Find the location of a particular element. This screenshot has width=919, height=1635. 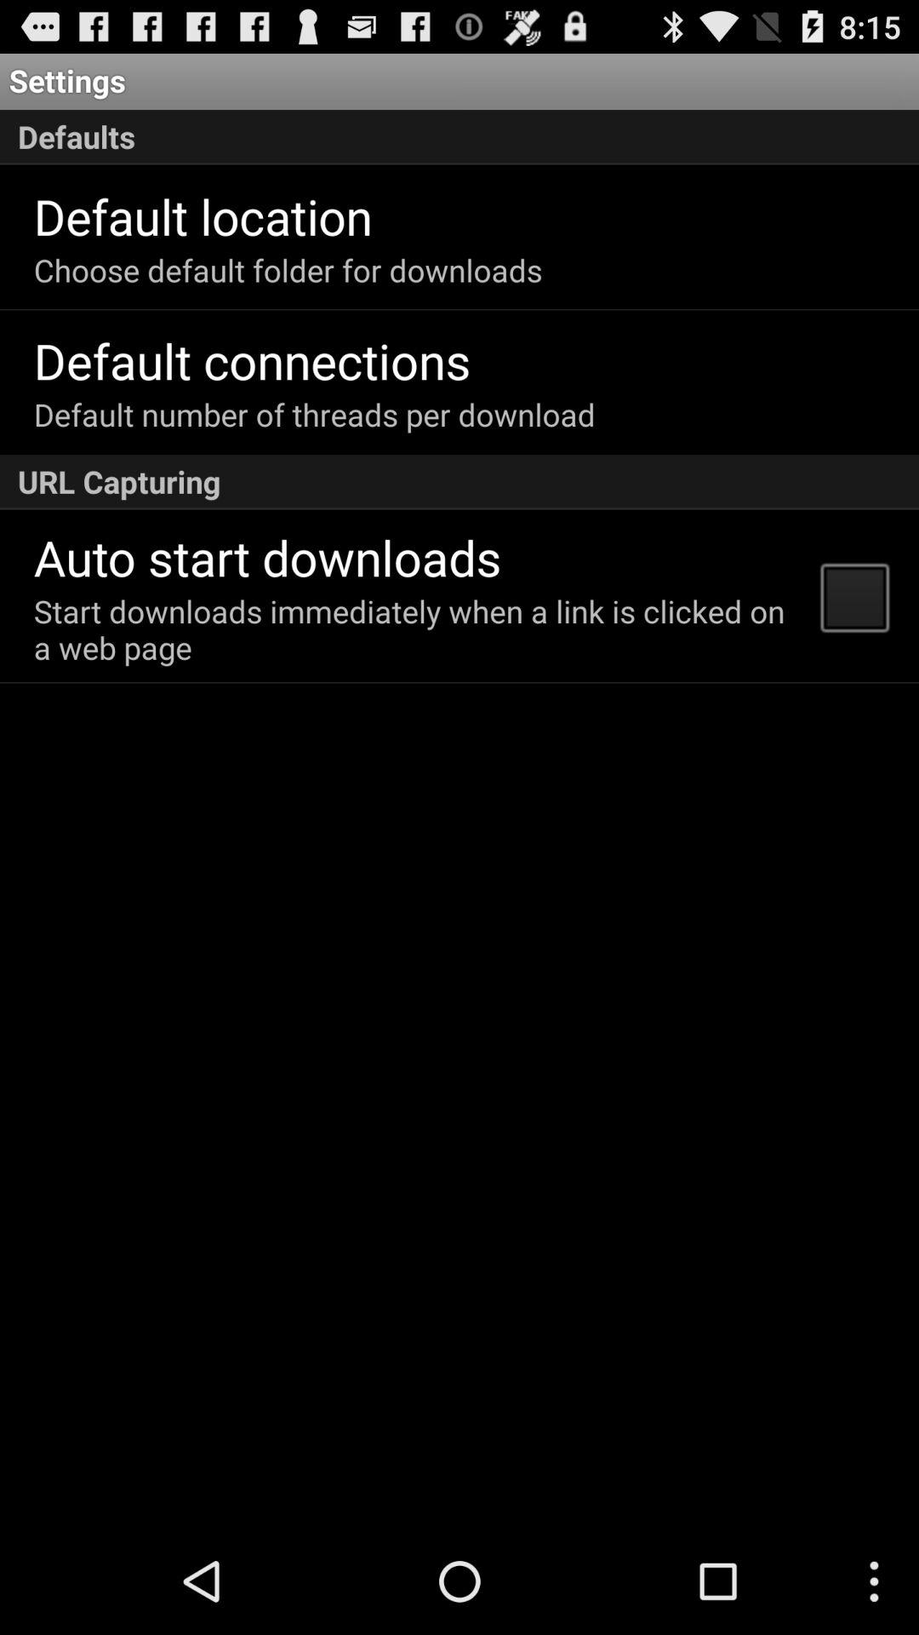

choose app below defaults icon is located at coordinates (203, 216).